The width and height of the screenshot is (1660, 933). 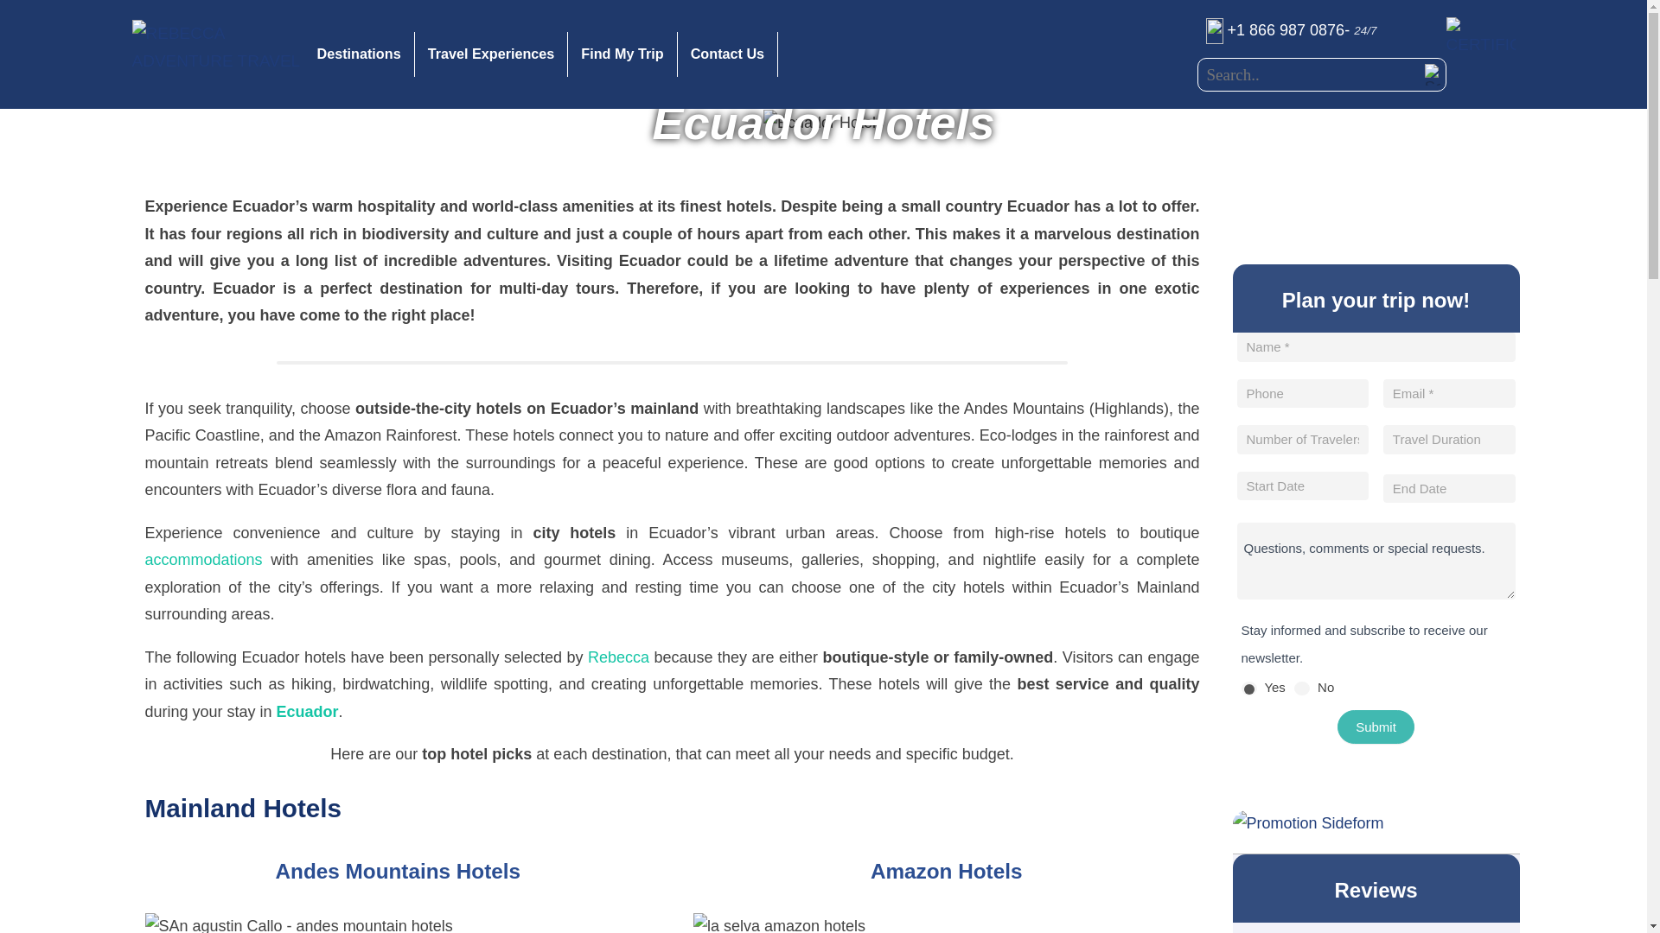 What do you see at coordinates (1248, 688) in the screenshot?
I see `Yes` at bounding box center [1248, 688].